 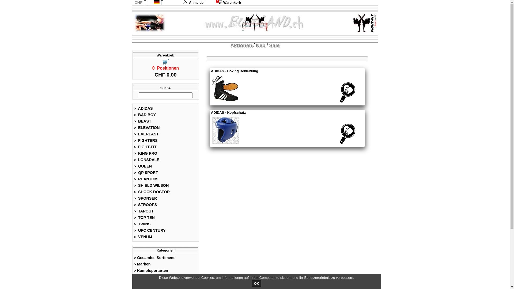 What do you see at coordinates (145, 115) in the screenshot?
I see `>  BAD BOY` at bounding box center [145, 115].